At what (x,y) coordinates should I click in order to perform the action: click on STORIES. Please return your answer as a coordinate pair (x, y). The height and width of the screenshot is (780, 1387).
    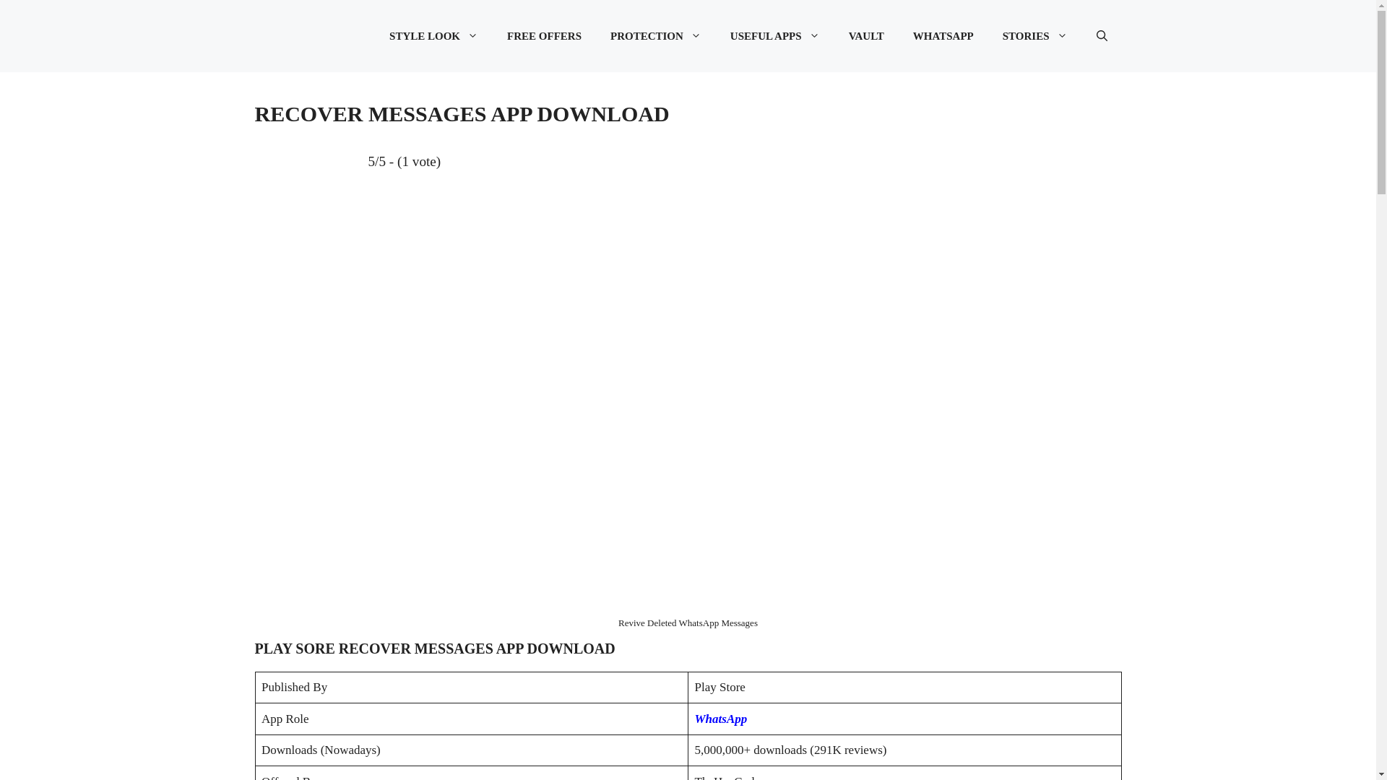
    Looking at the image, I should click on (1034, 36).